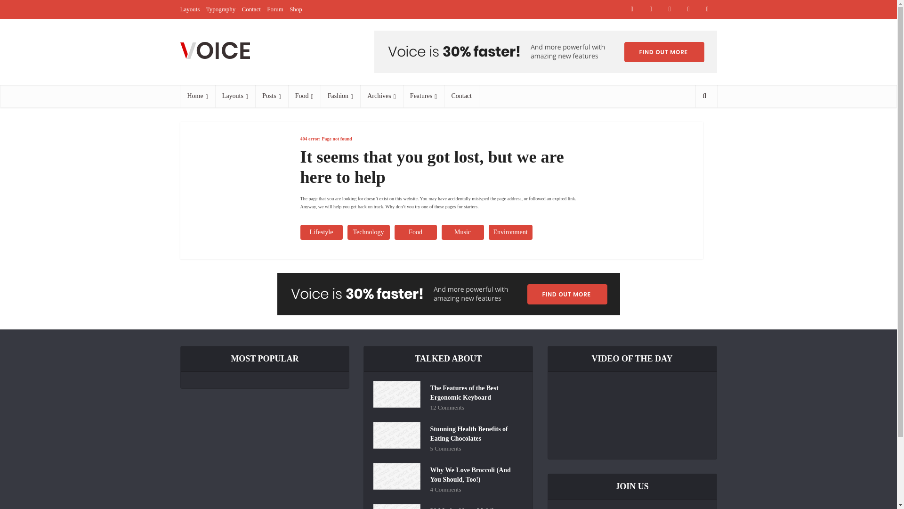 The width and height of the screenshot is (904, 509). Describe the element at coordinates (251, 9) in the screenshot. I see `Contact` at that location.